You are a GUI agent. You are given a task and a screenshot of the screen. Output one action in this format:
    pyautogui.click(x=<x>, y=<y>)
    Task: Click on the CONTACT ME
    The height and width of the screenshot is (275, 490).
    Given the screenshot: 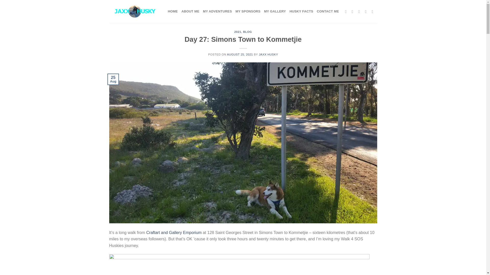 What is the action you would take?
    pyautogui.click(x=328, y=11)
    